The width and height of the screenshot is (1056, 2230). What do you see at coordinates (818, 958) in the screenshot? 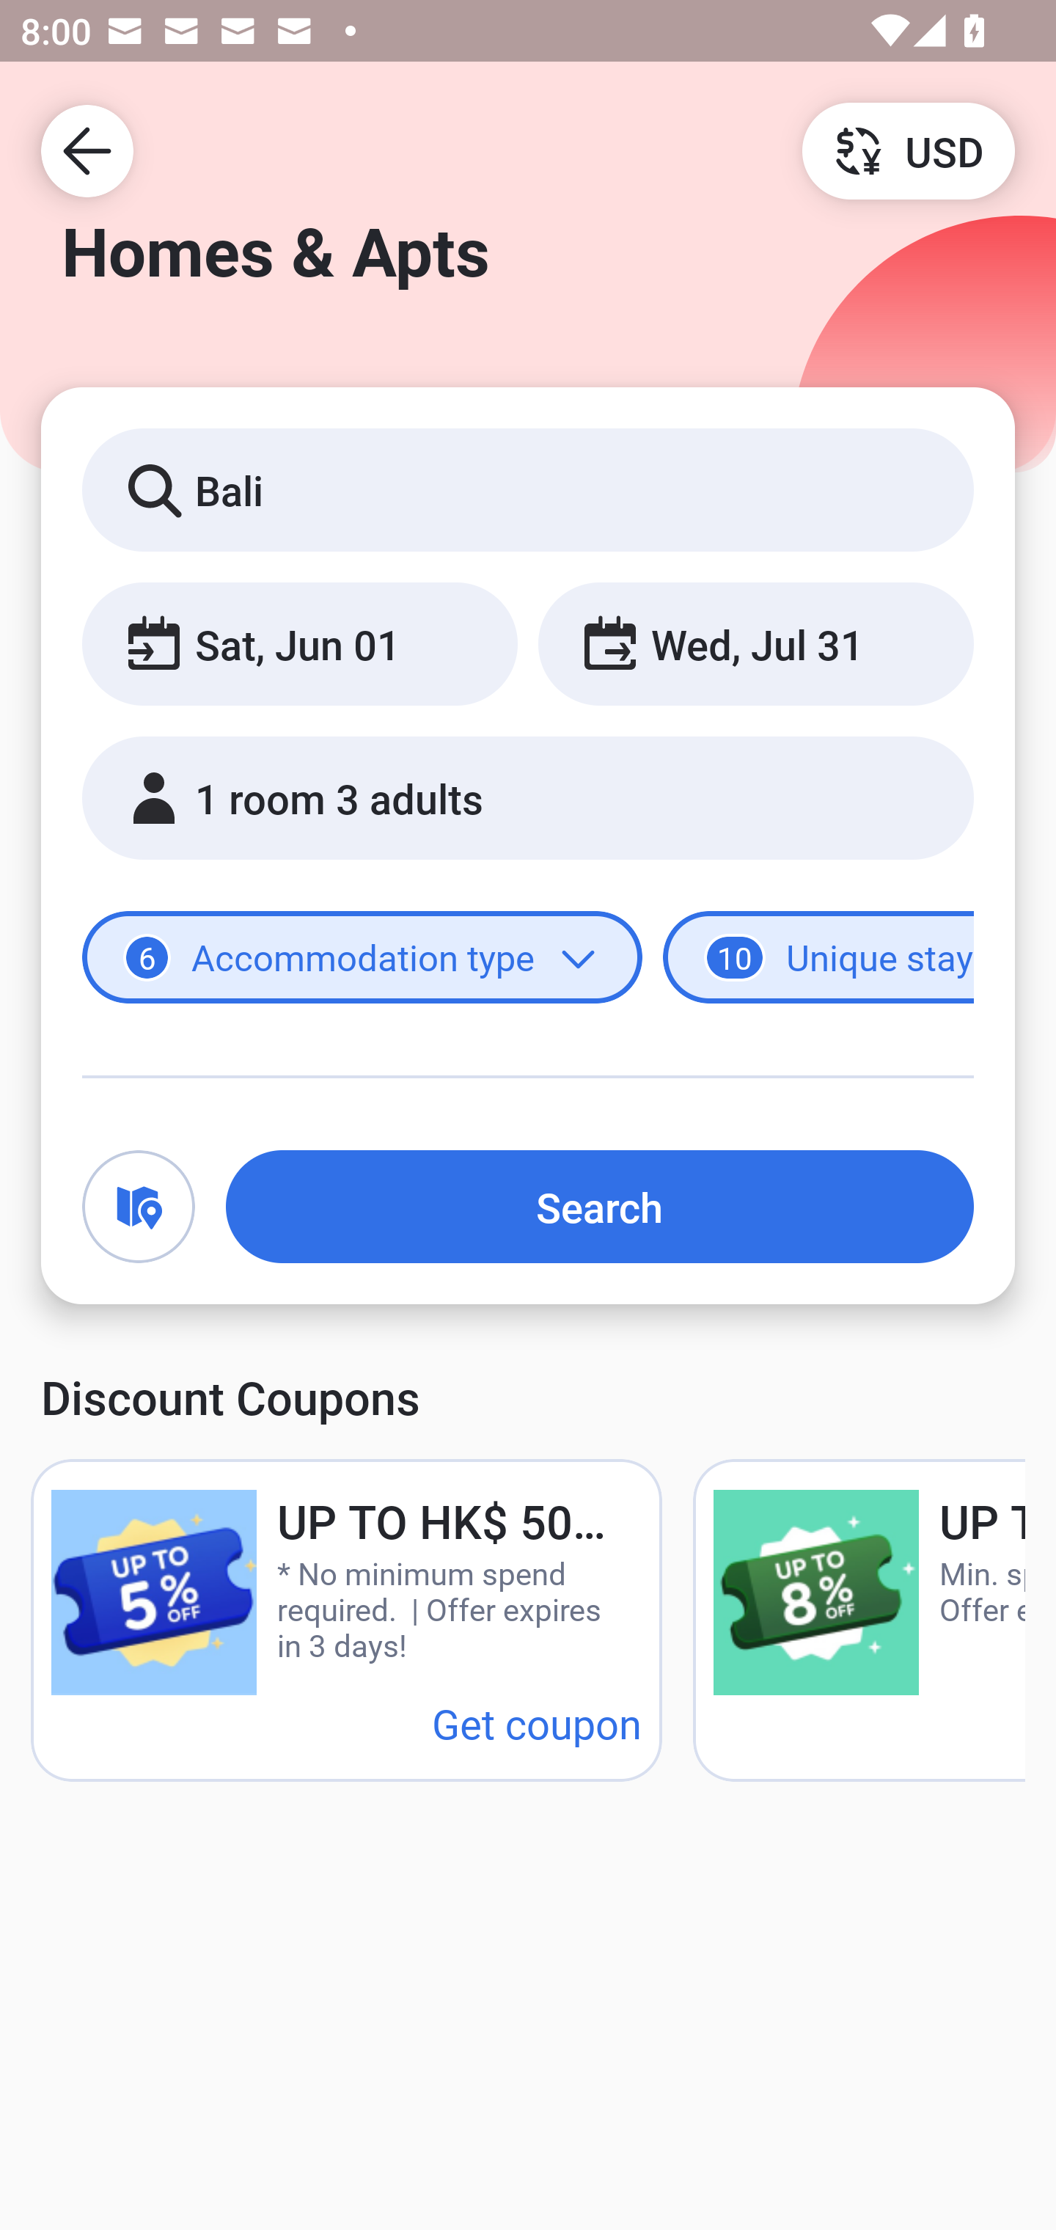
I see `10 Unique stays` at bounding box center [818, 958].